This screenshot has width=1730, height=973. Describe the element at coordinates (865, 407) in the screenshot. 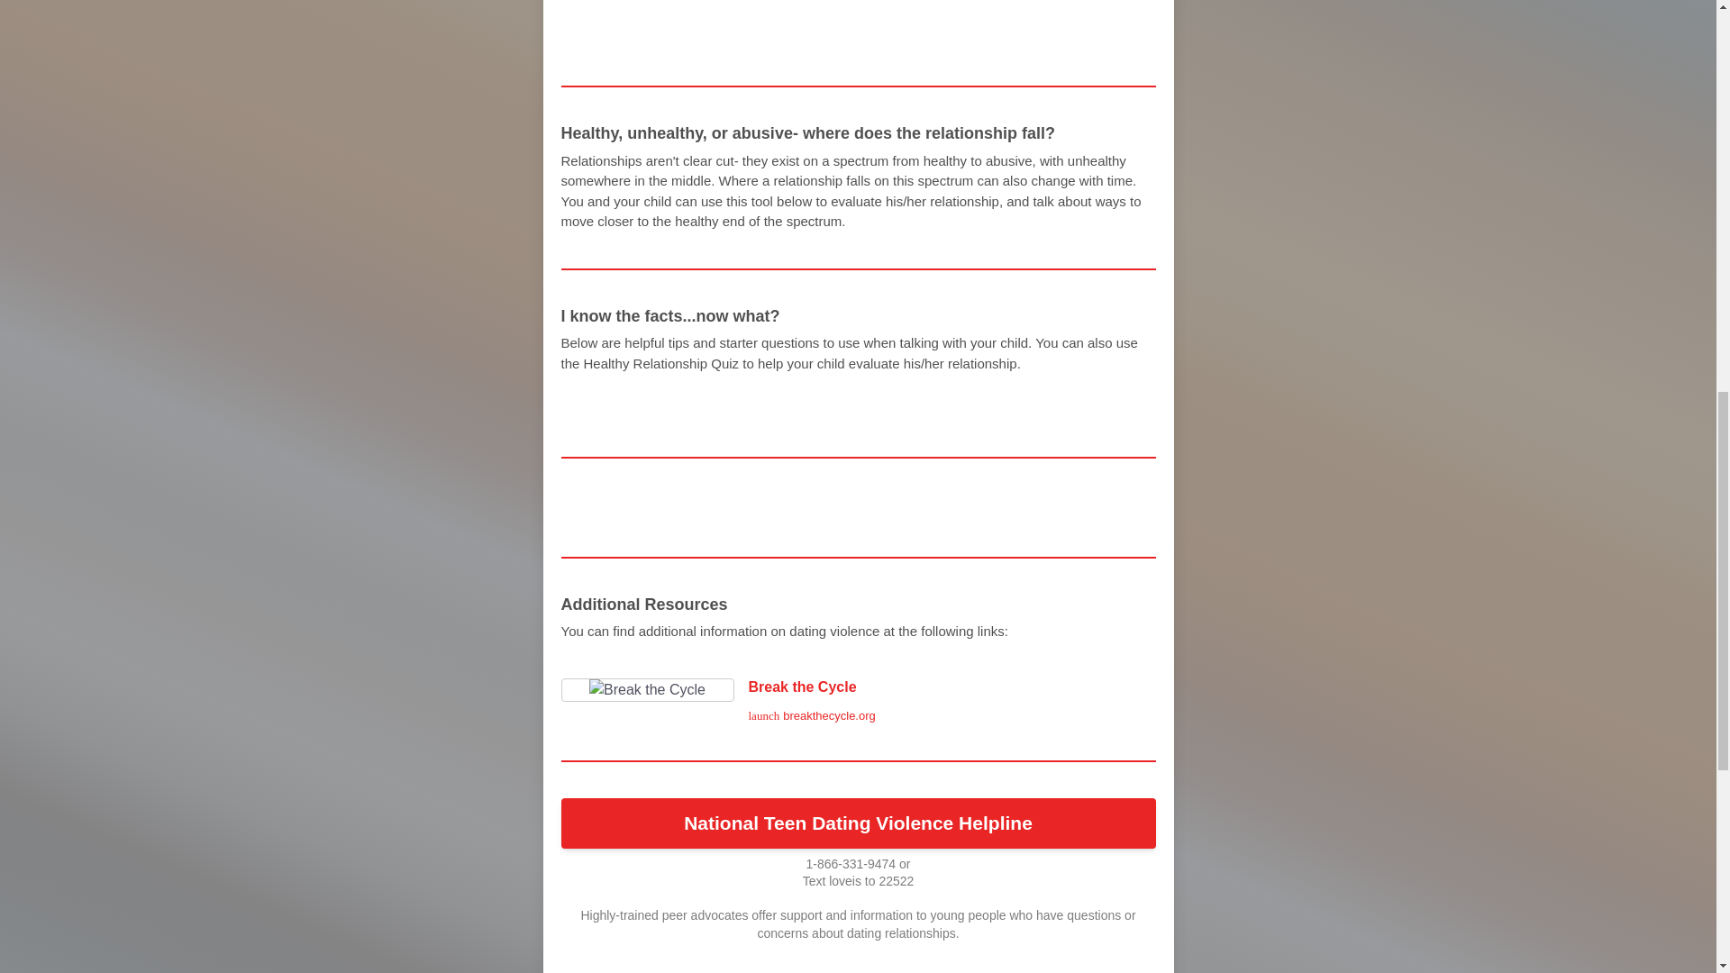

I see `Dating` at that location.